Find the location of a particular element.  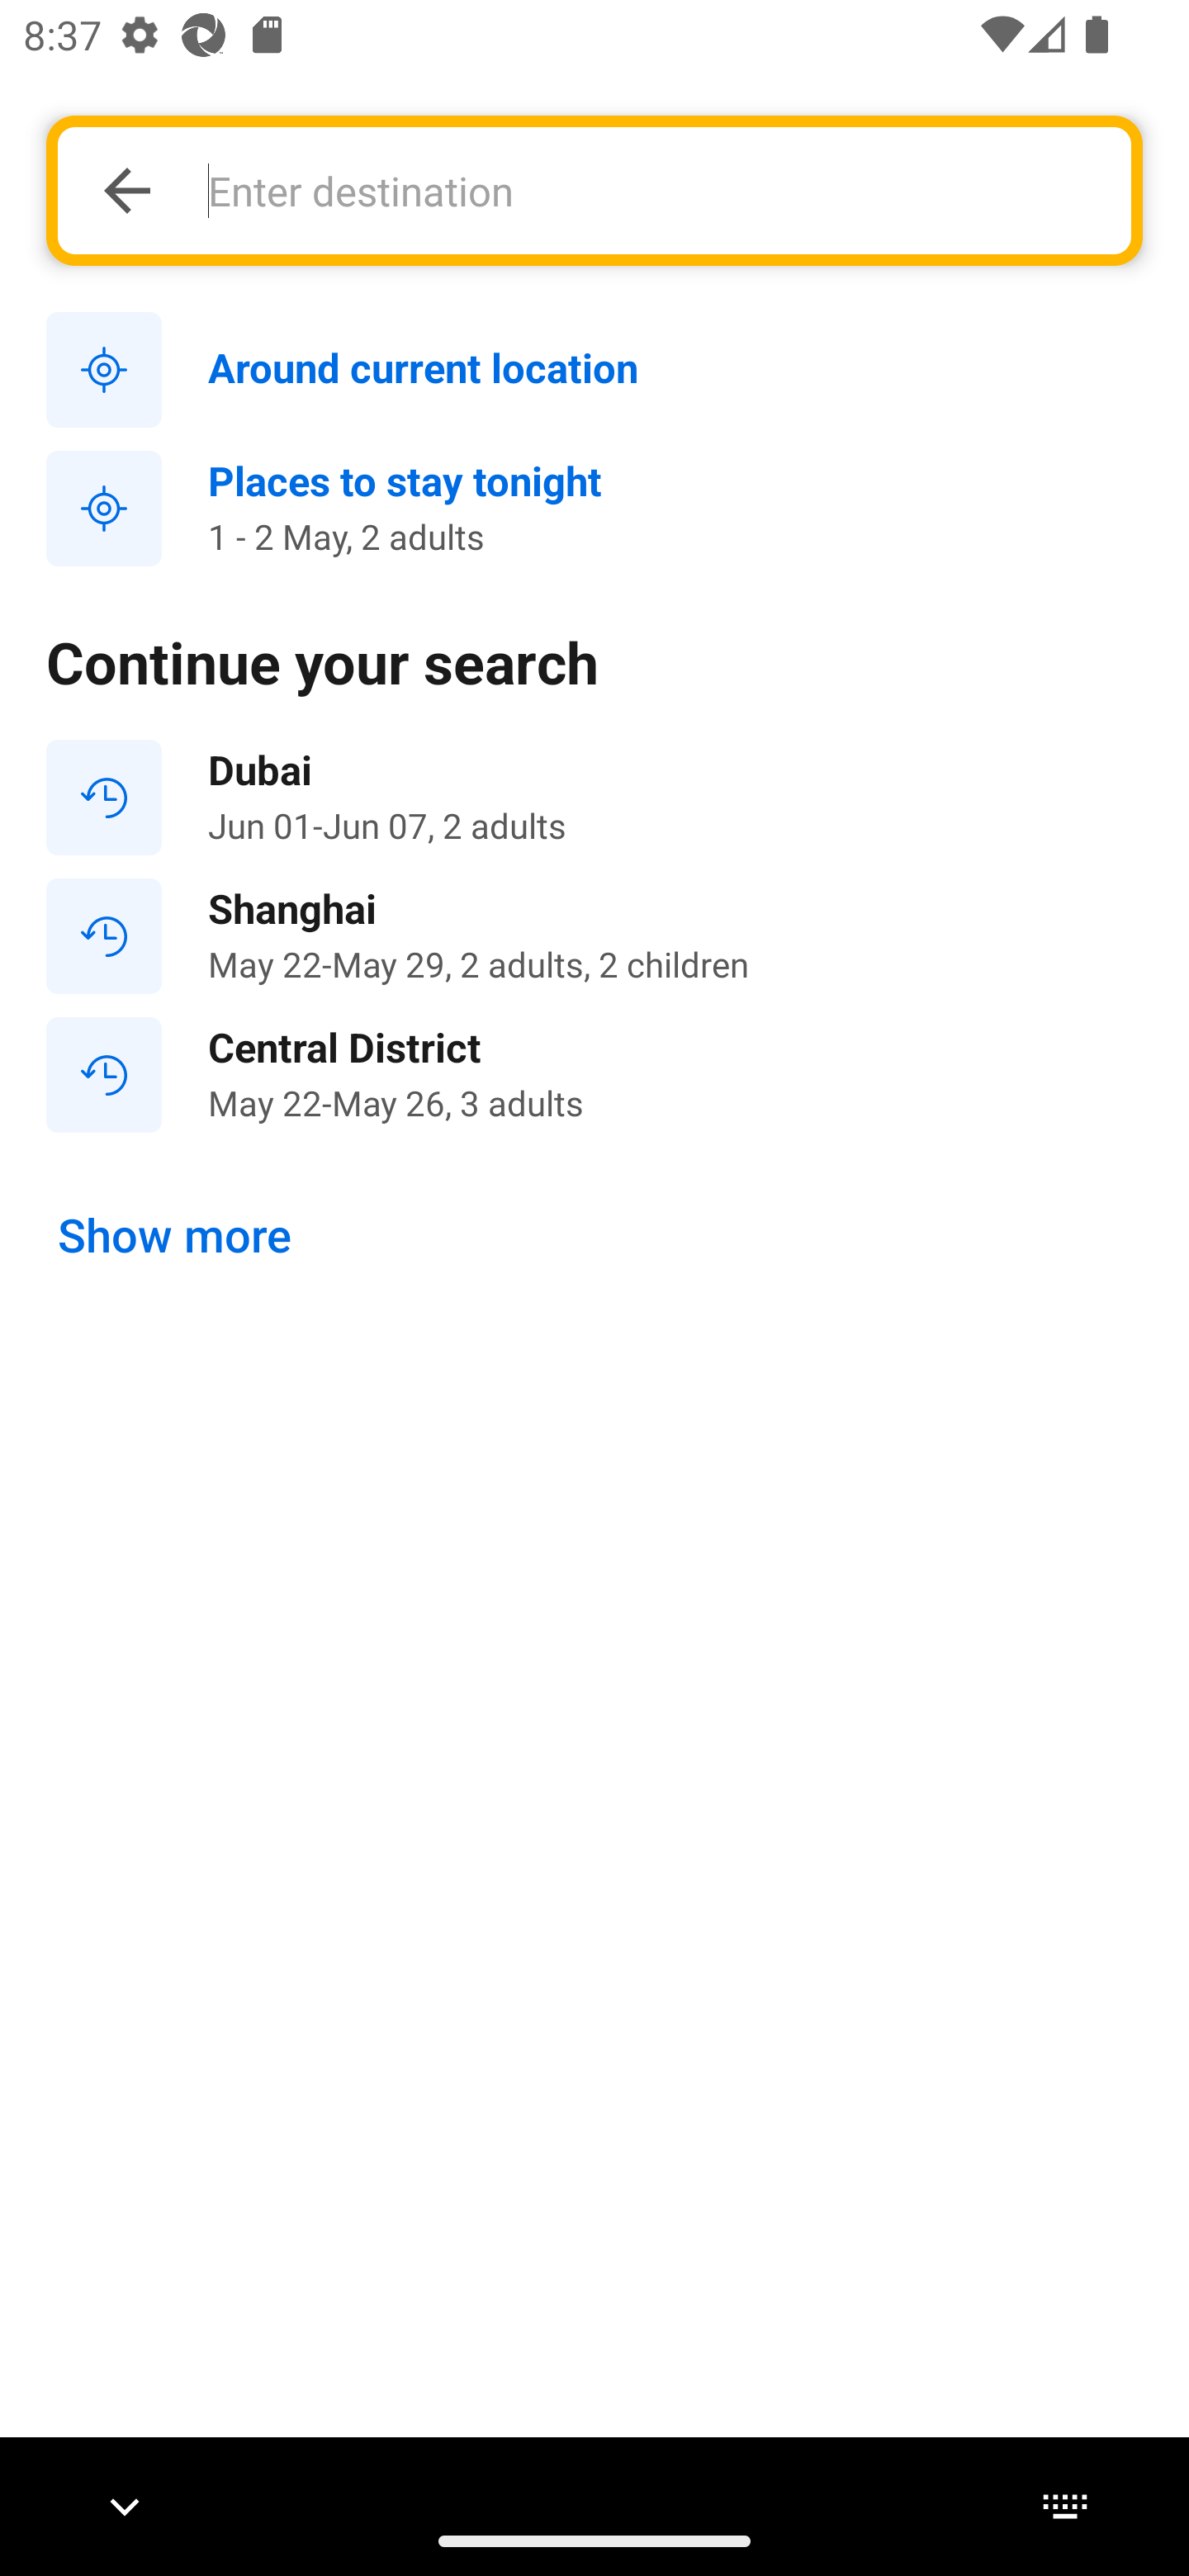

Show more is located at coordinates (175, 1236).